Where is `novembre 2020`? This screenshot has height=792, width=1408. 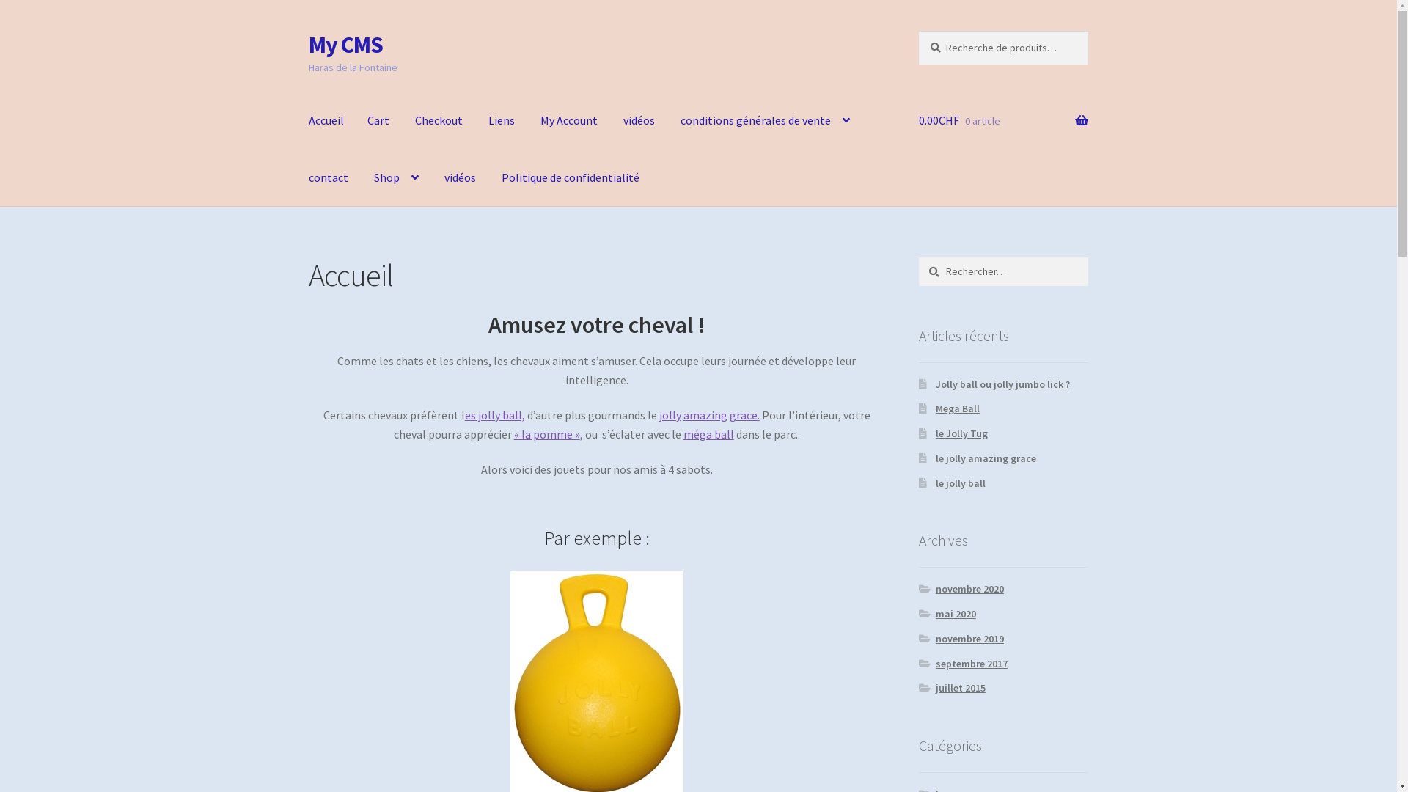
novembre 2020 is located at coordinates (969, 589).